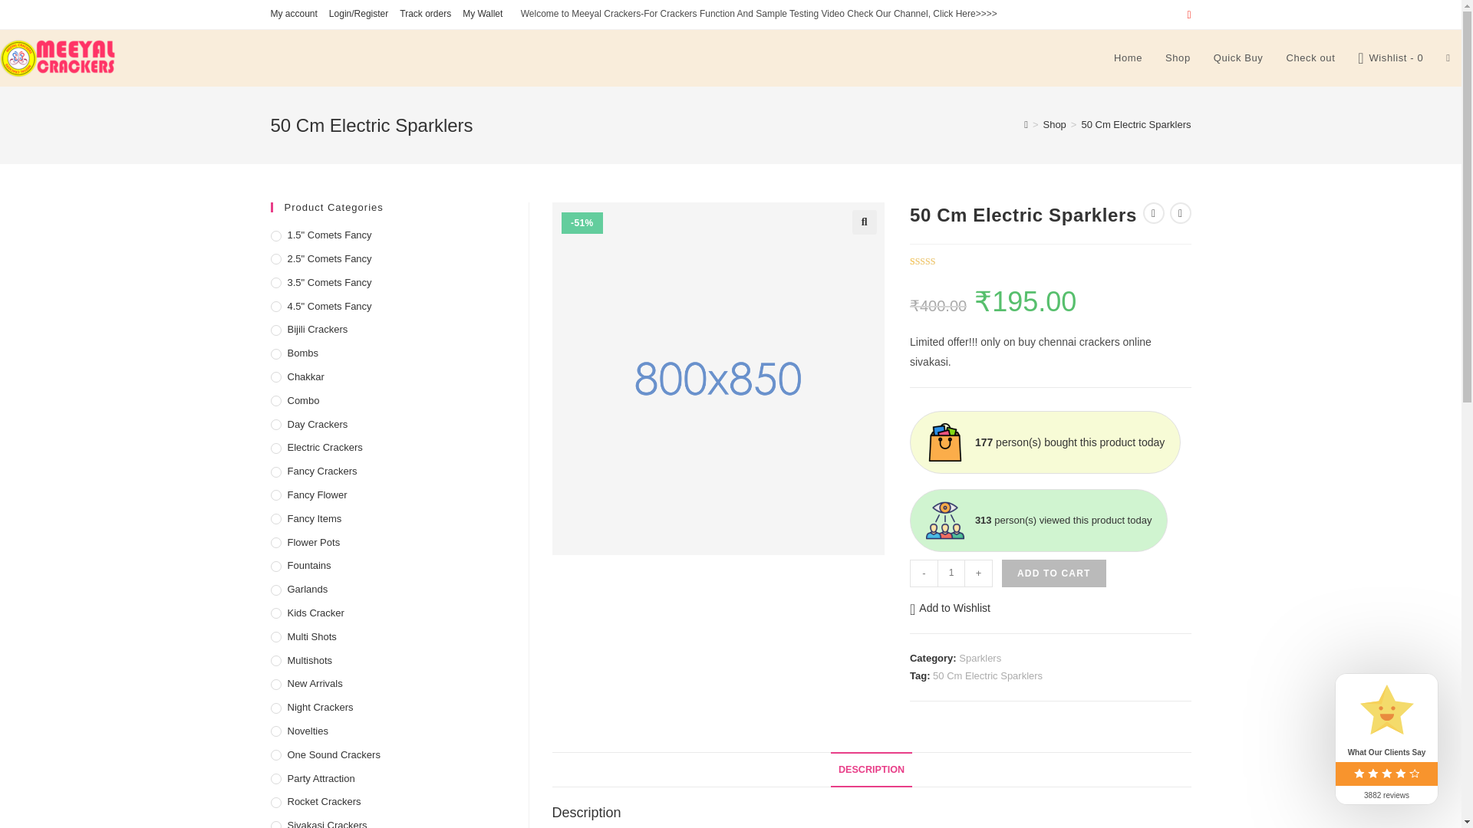  What do you see at coordinates (1238, 58) in the screenshot?
I see `Quick Buy` at bounding box center [1238, 58].